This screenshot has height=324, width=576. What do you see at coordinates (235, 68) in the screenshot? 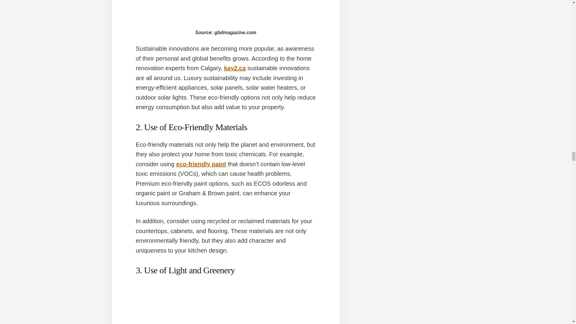
I see `kay2.ca` at bounding box center [235, 68].